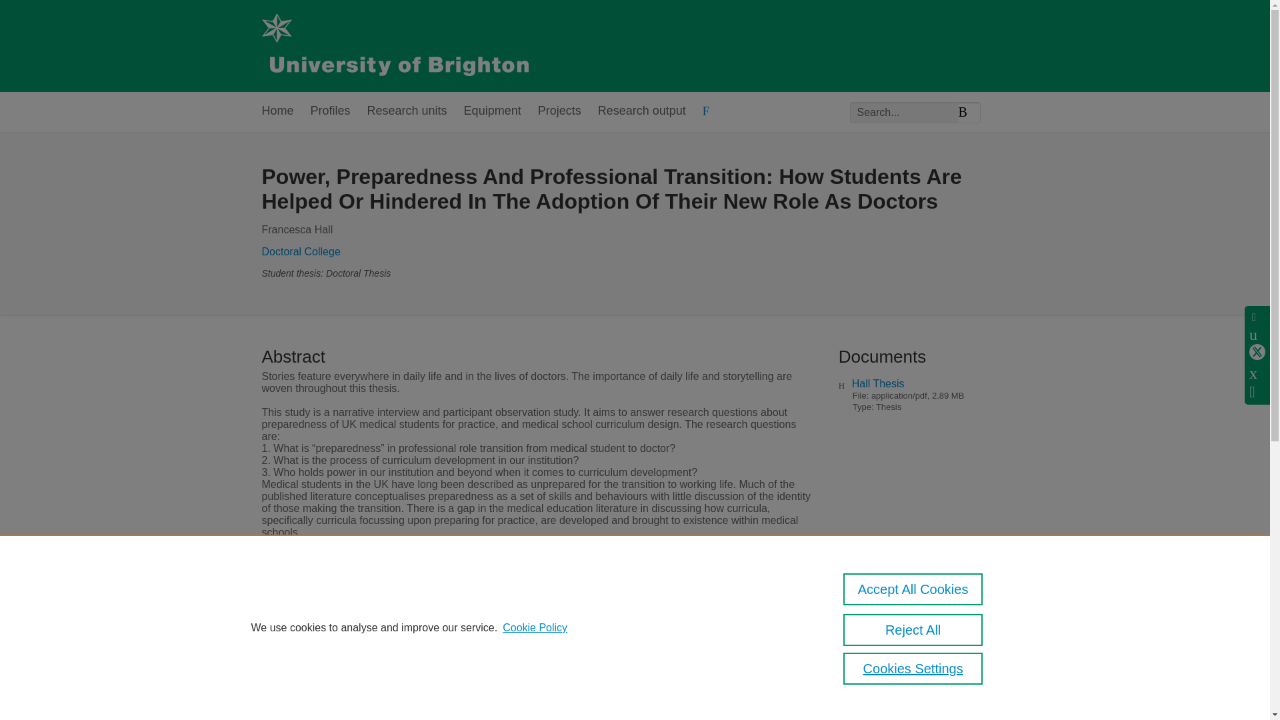 Image resolution: width=1280 pixels, height=720 pixels. What do you see at coordinates (535, 628) in the screenshot?
I see `Cookie Policy` at bounding box center [535, 628].